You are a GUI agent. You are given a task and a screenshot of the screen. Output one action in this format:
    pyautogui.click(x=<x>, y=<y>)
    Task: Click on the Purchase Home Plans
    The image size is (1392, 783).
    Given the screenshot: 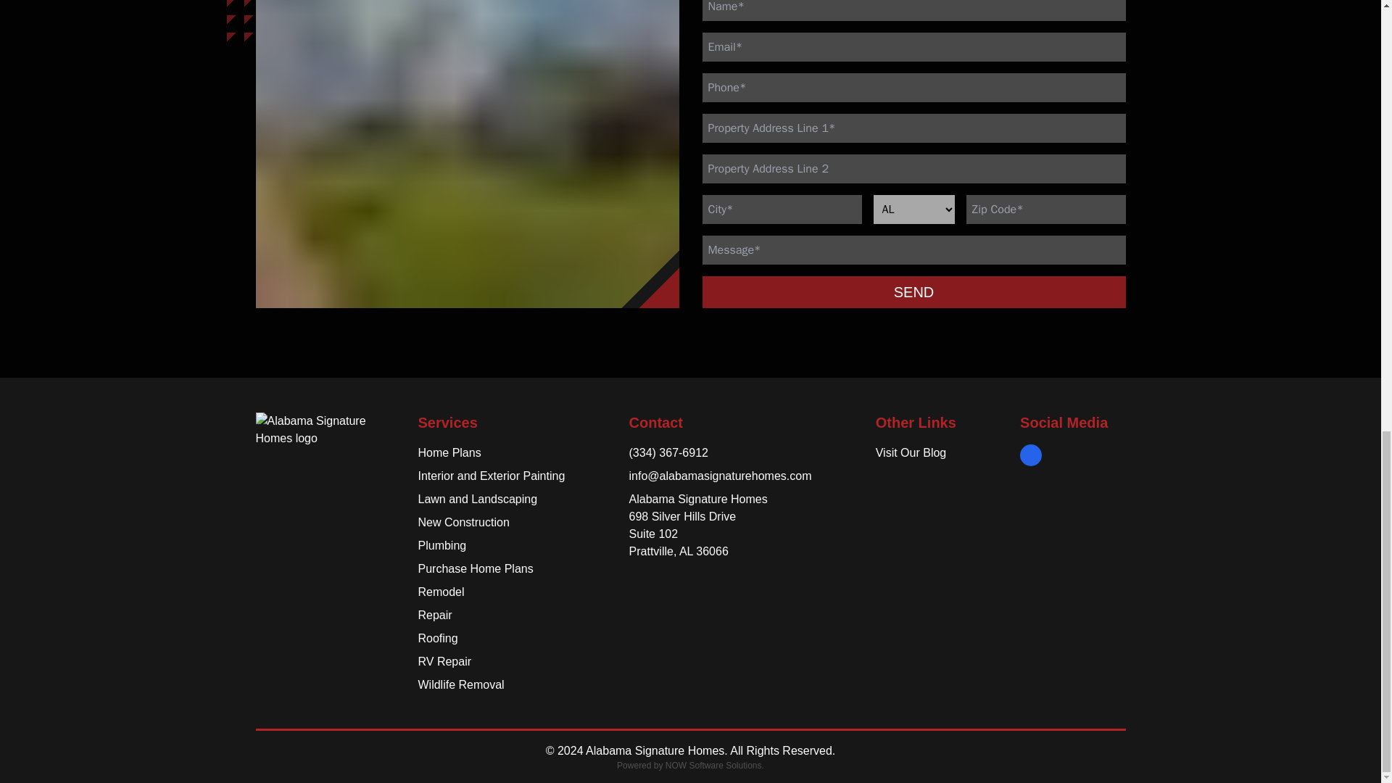 What is the action you would take?
    pyautogui.click(x=476, y=568)
    